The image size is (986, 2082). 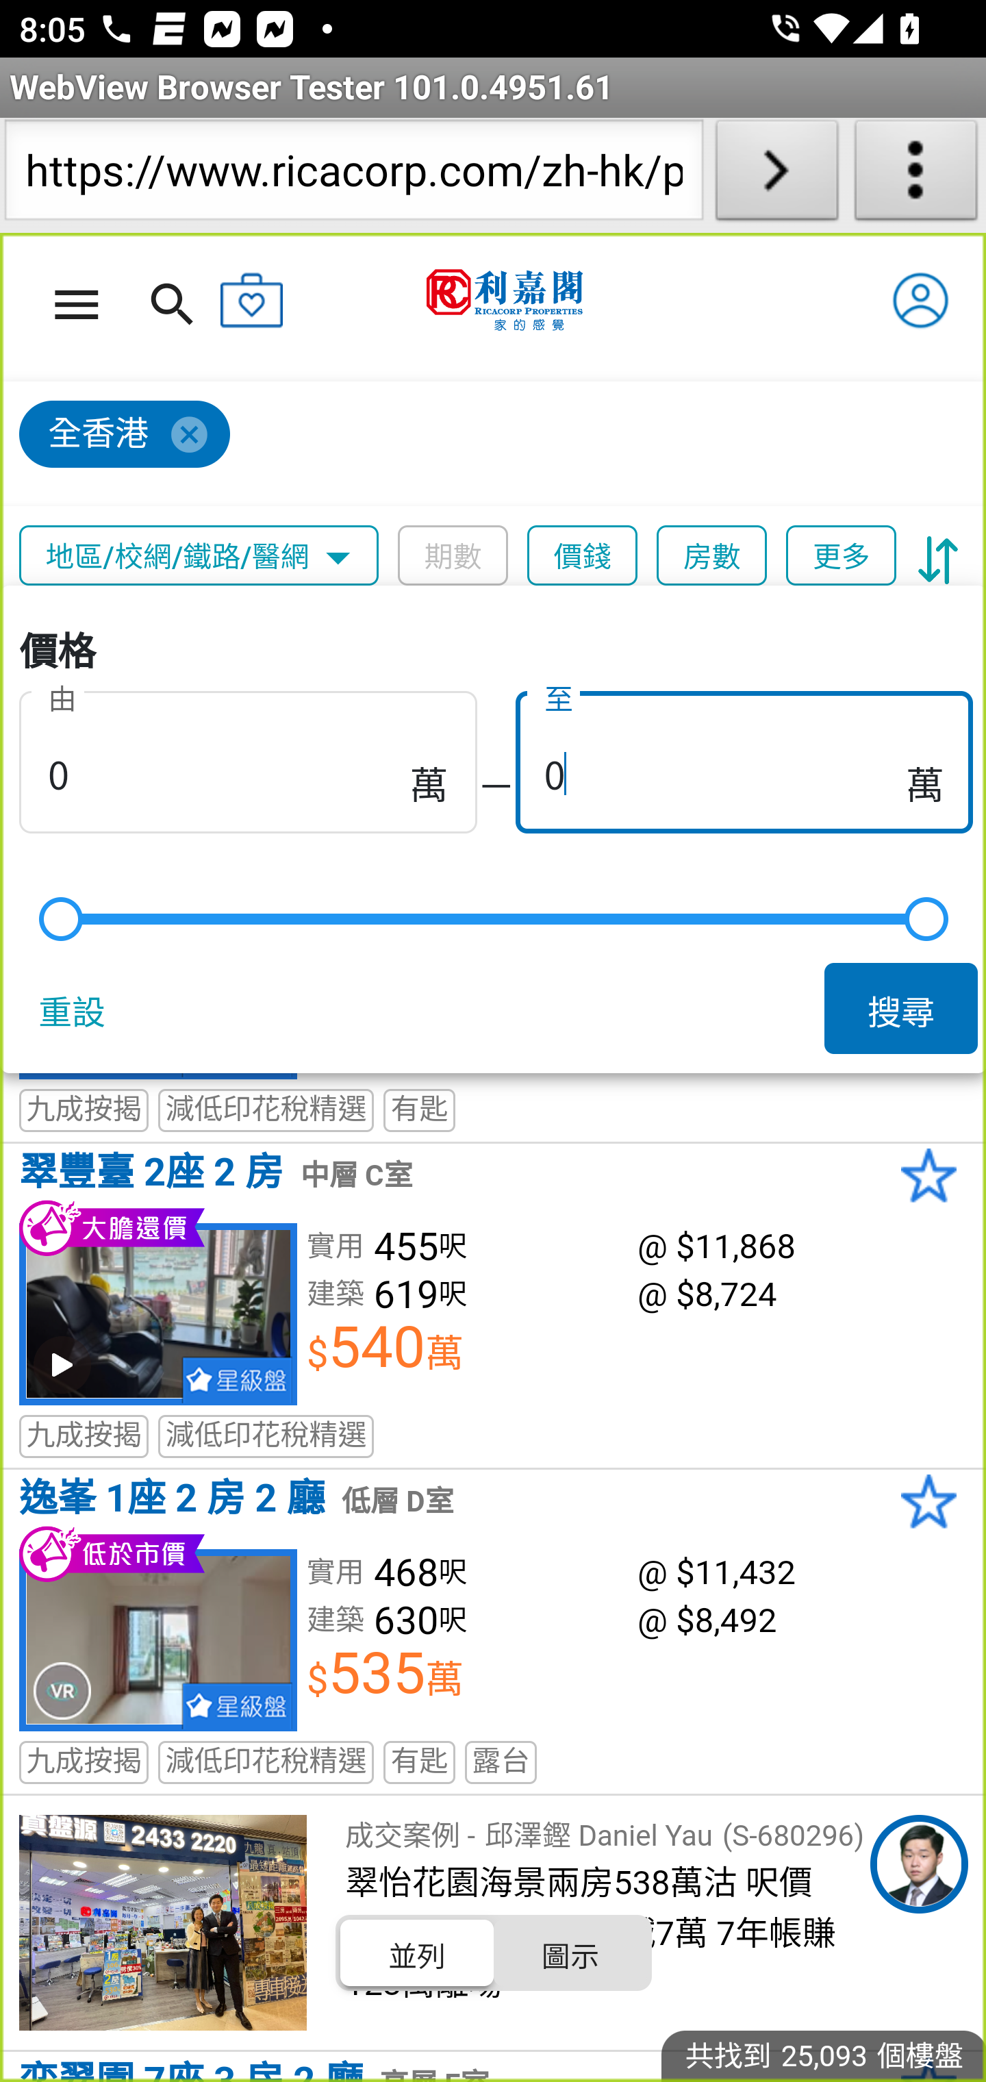 I want to click on 全香港, so click(x=125, y=435).